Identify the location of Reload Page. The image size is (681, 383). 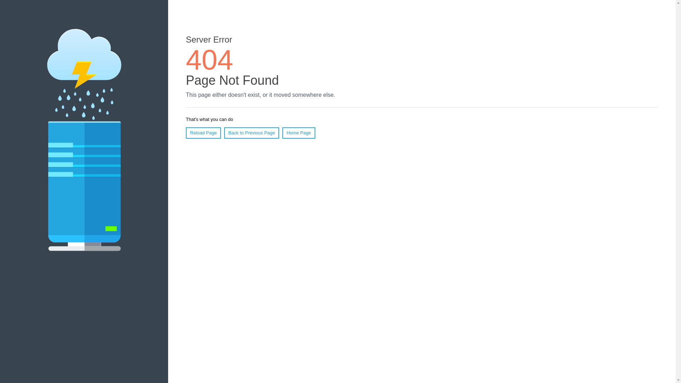
(204, 133).